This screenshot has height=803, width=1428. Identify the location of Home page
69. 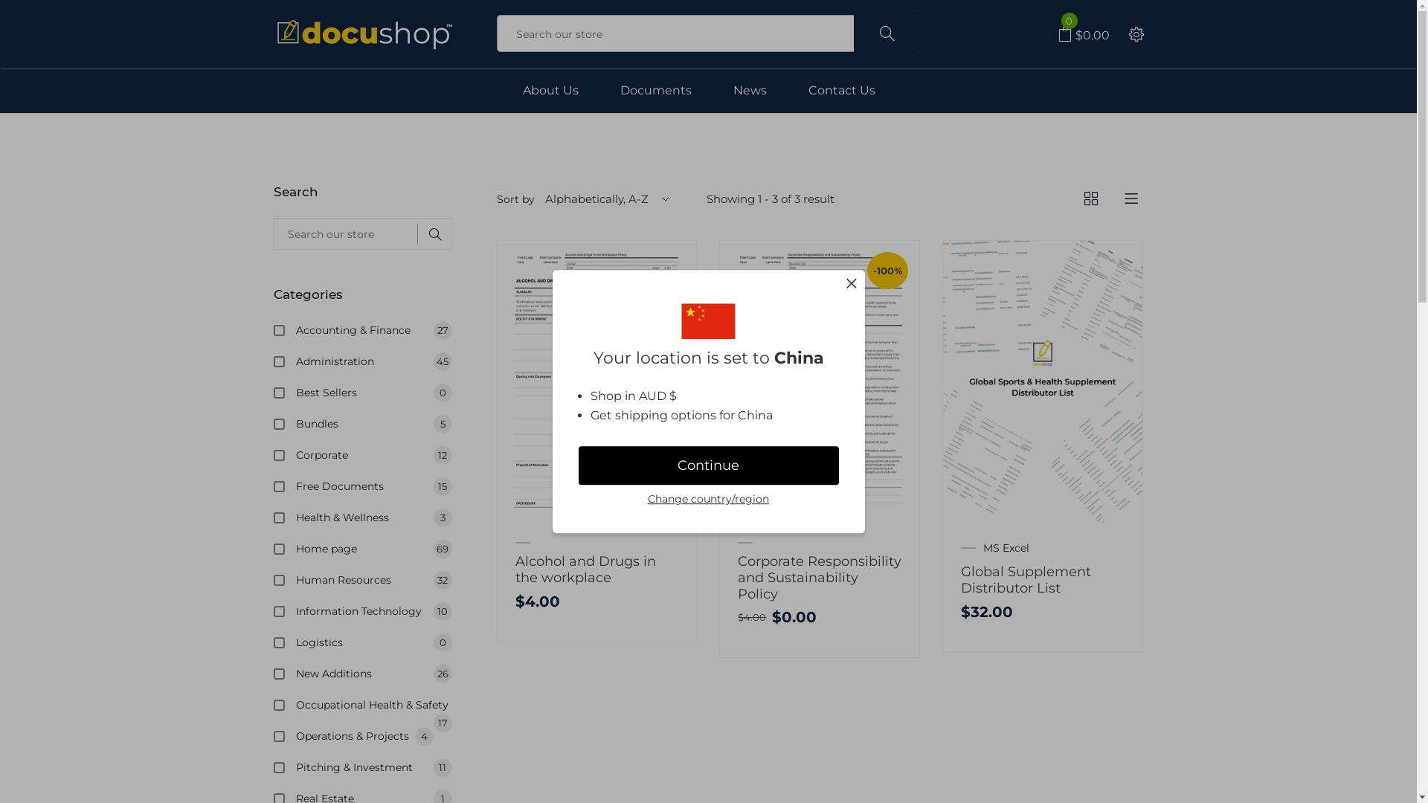
(374, 549).